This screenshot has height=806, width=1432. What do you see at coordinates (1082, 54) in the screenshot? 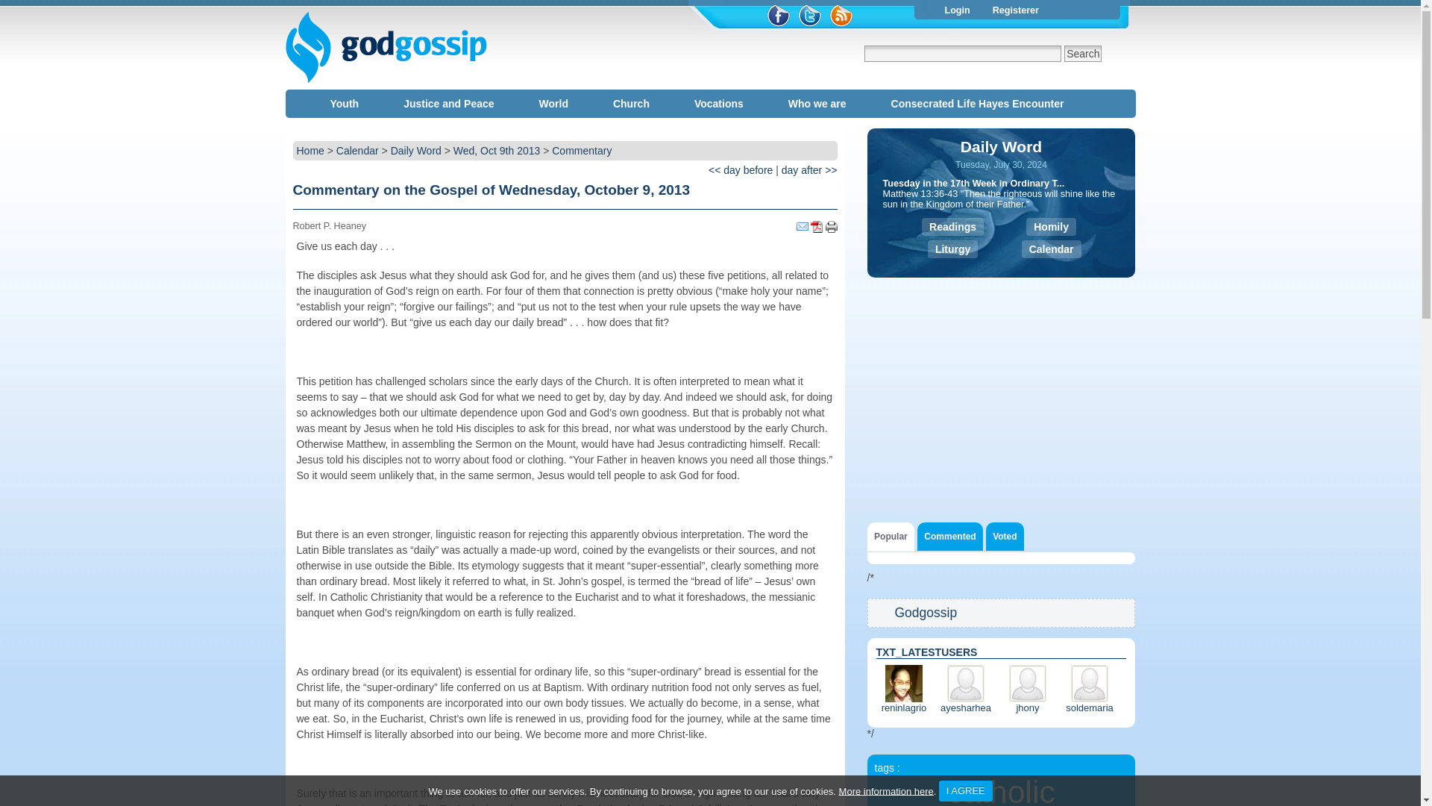
I see `Search` at bounding box center [1082, 54].